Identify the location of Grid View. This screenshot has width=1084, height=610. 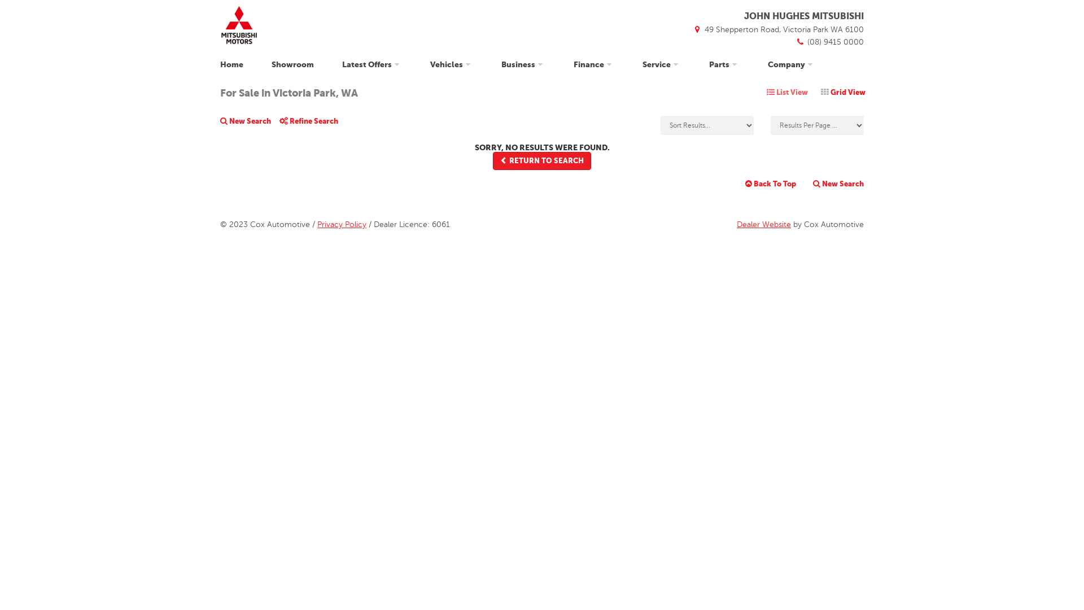
(843, 93).